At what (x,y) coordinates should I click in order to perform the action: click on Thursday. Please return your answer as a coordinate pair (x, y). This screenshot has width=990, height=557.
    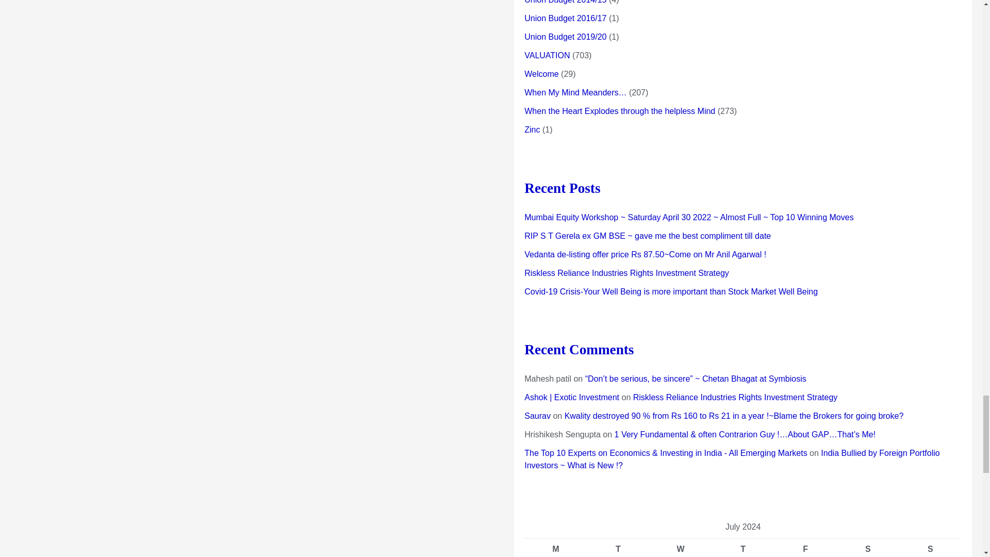
    Looking at the image, I should click on (742, 548).